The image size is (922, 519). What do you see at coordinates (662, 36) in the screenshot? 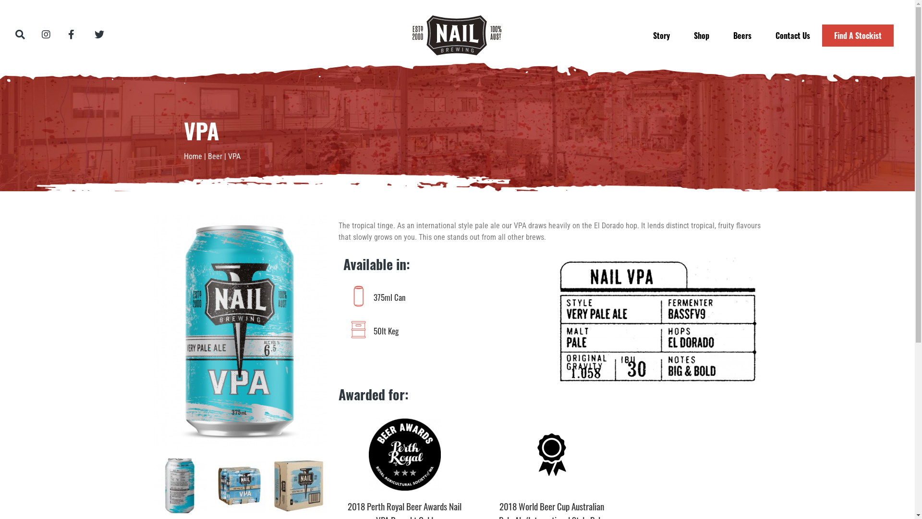
I see `Story` at bounding box center [662, 36].